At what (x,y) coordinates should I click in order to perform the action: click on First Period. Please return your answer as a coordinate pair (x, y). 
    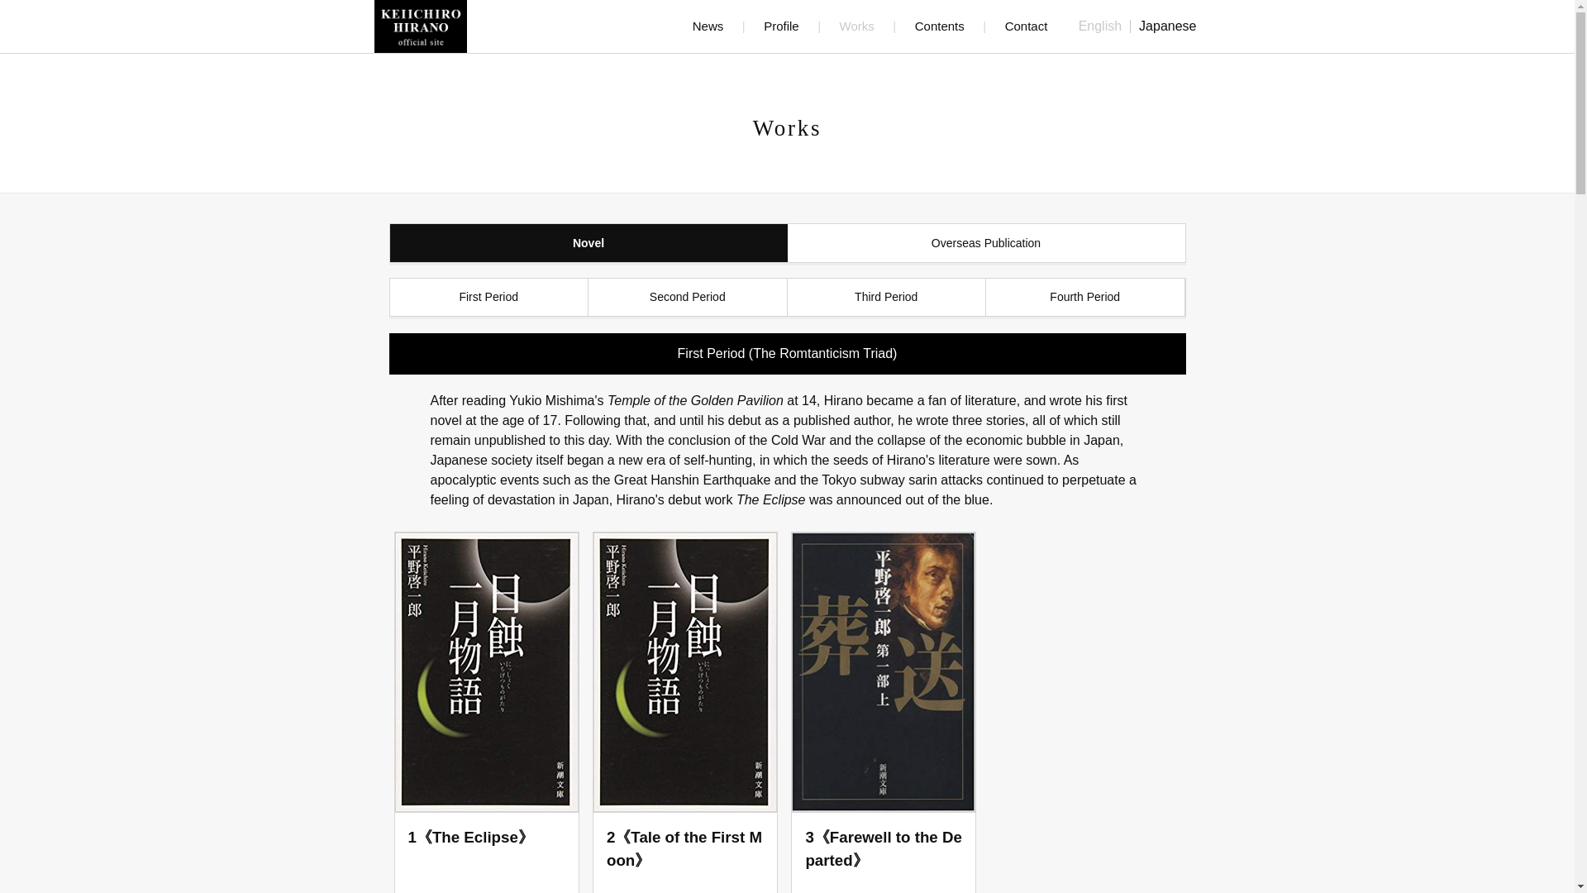
    Looking at the image, I should click on (489, 298).